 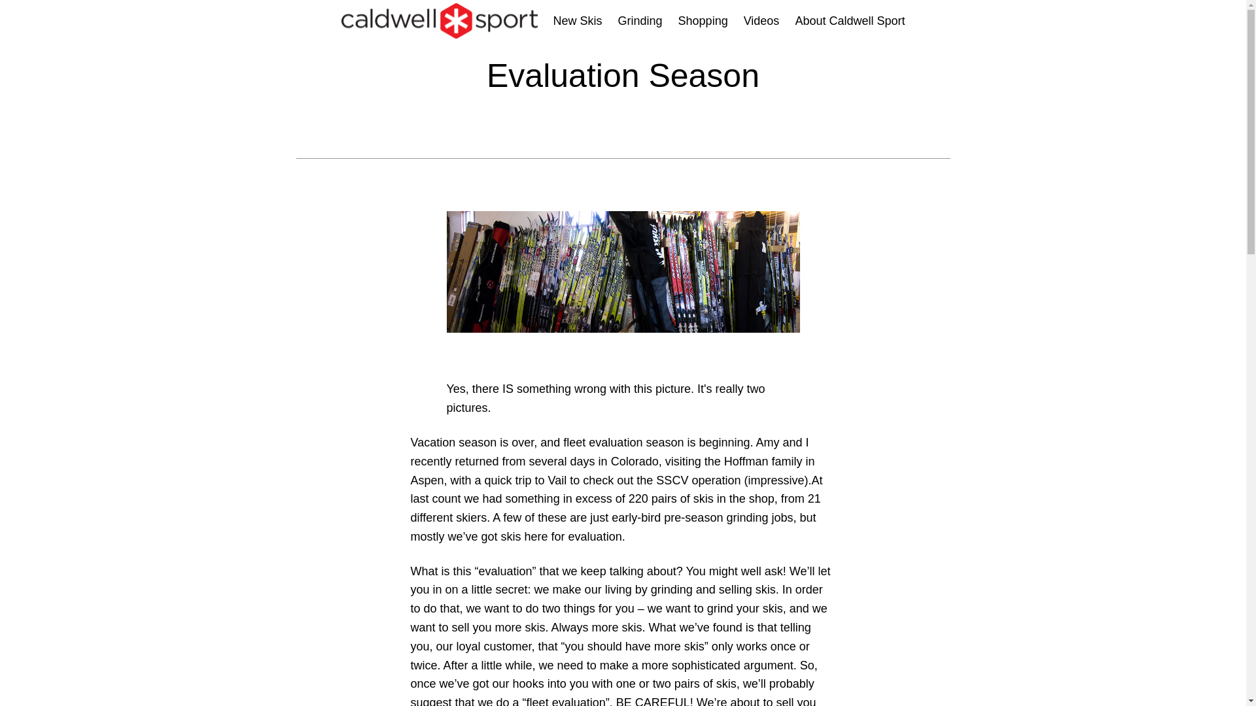 I want to click on About Caldwell Sport, so click(x=849, y=21).